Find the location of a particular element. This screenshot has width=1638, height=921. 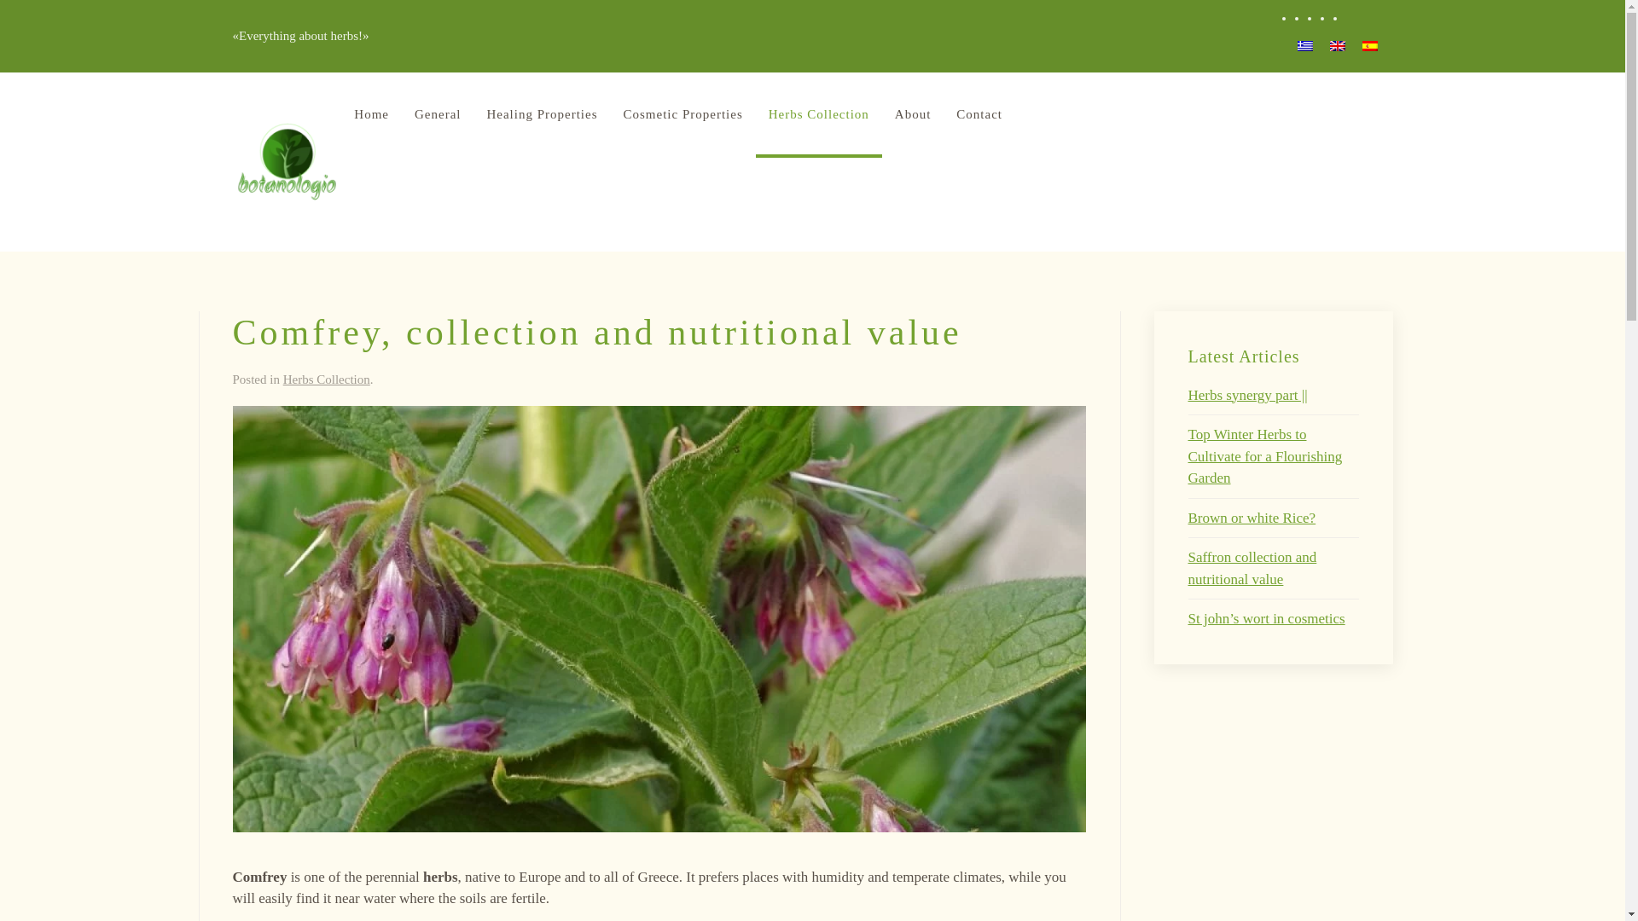

Herbs Collection is located at coordinates (819, 114).